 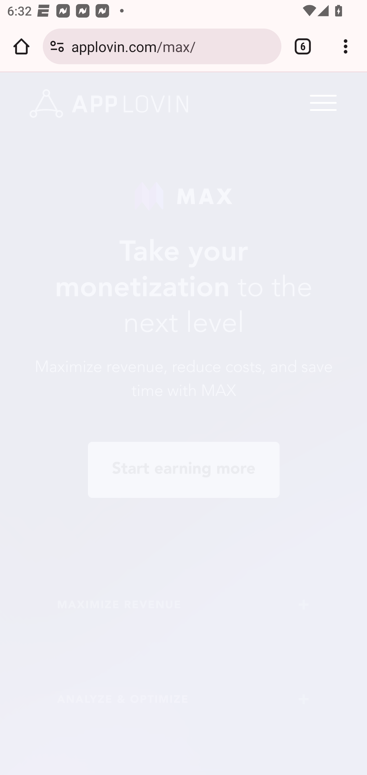 I want to click on Customize and control Google Chrome, so click(x=346, y=46).